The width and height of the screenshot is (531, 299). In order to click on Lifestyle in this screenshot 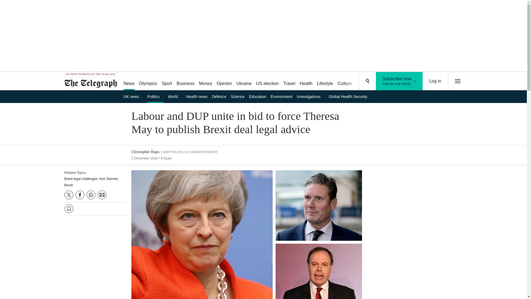, I will do `click(325, 81)`.